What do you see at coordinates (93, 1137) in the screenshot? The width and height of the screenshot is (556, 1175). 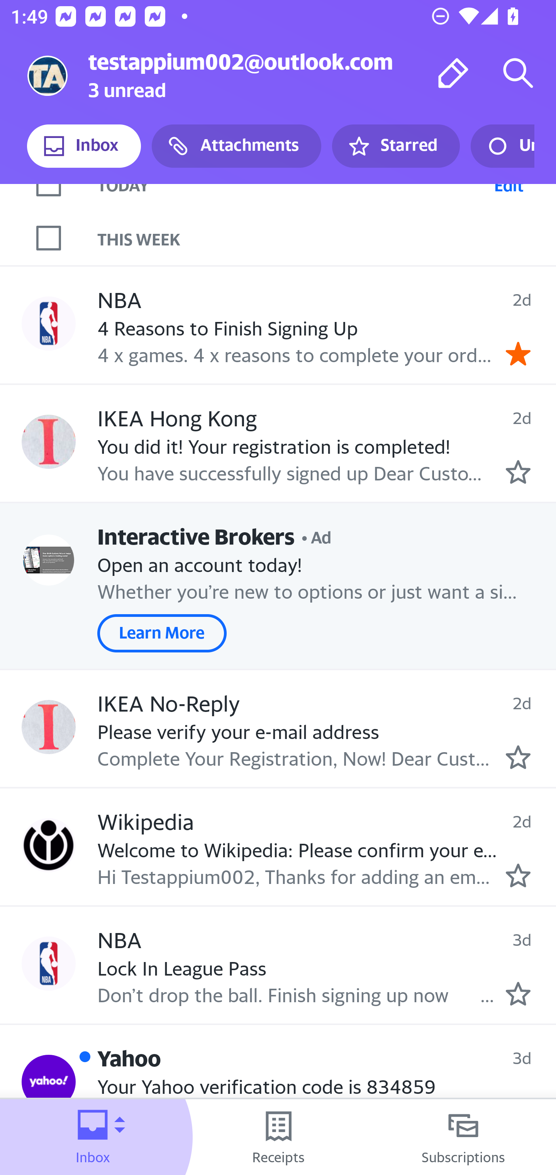 I see `Inbox Folder picker` at bounding box center [93, 1137].